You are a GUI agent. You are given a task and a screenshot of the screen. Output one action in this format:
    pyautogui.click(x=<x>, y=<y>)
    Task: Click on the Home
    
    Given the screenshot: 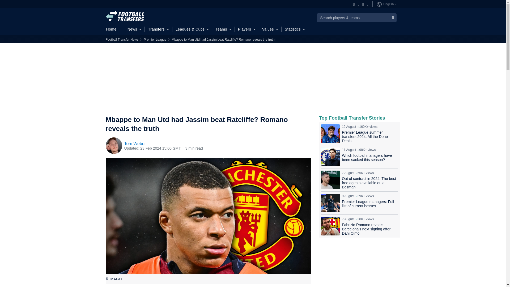 What is the action you would take?
    pyautogui.click(x=113, y=29)
    